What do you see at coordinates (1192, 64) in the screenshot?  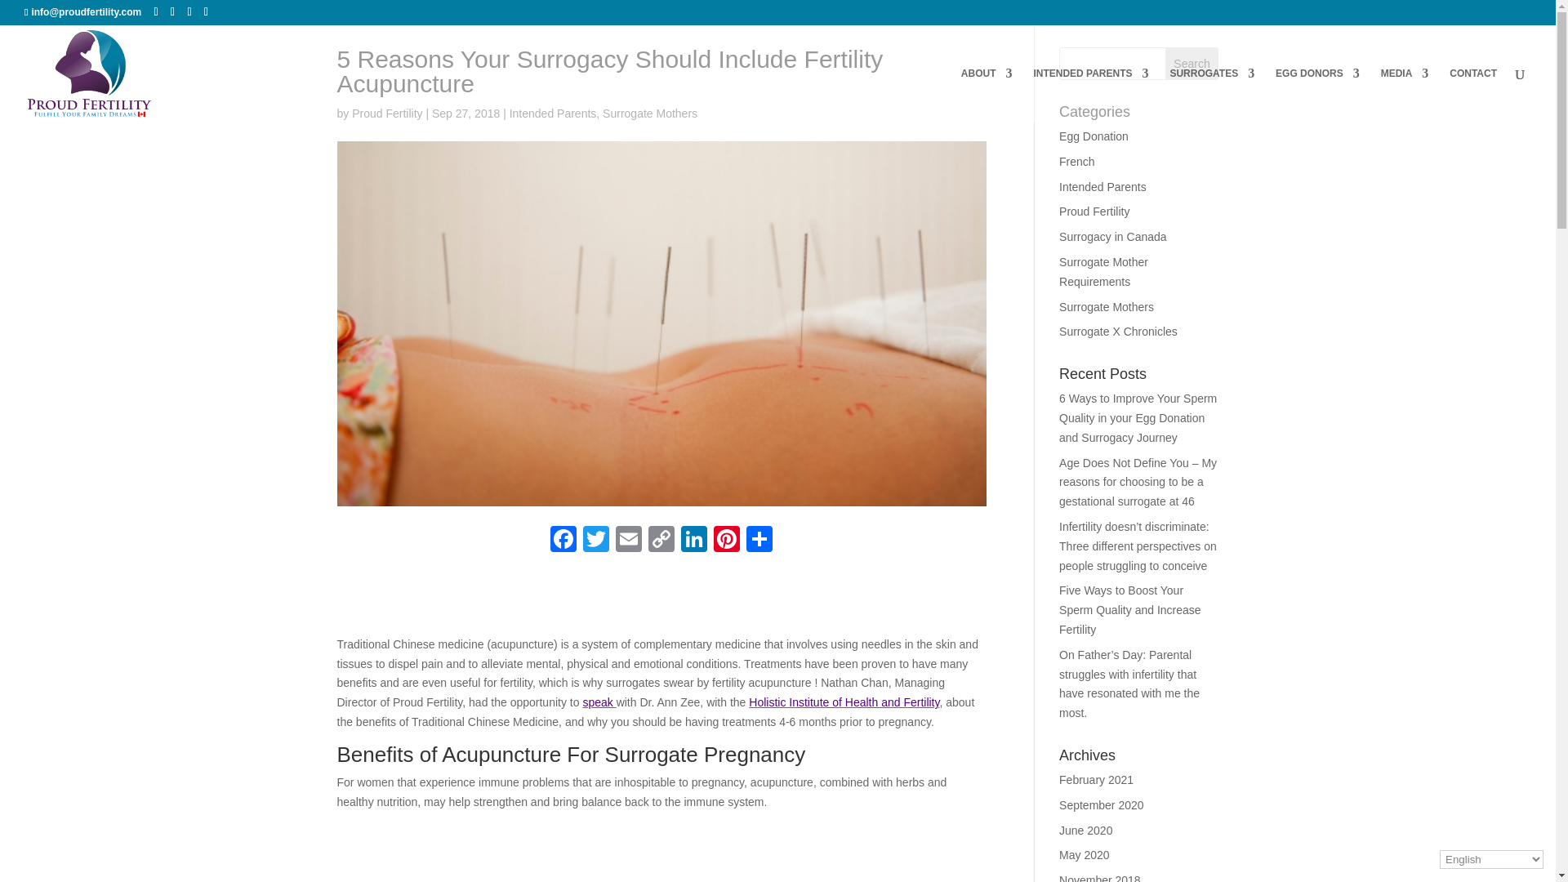 I see `Search` at bounding box center [1192, 64].